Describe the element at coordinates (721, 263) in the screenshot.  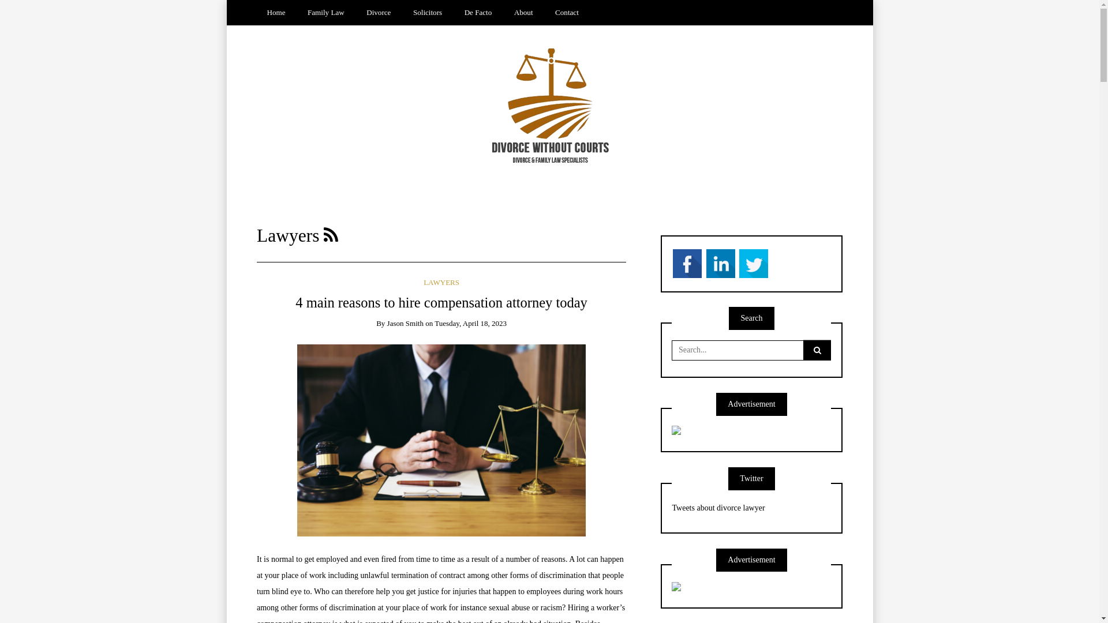
I see `Linkedin` at that location.